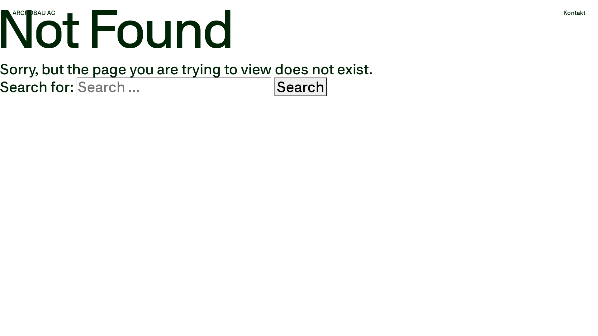  What do you see at coordinates (574, 13) in the screenshot?
I see `Kontakt` at bounding box center [574, 13].